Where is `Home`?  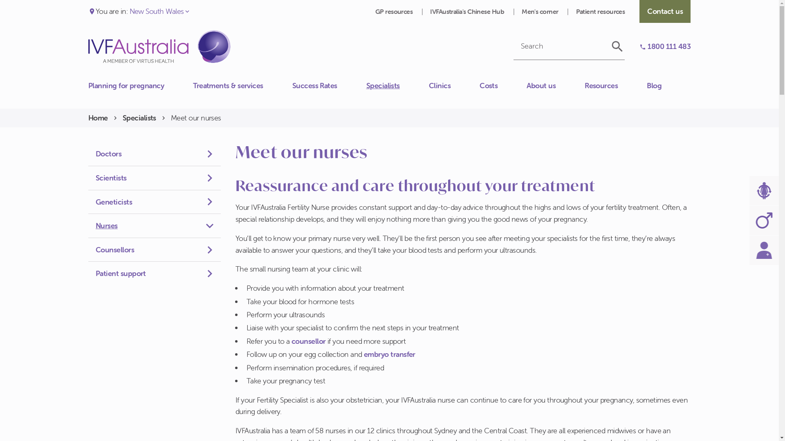 Home is located at coordinates (98, 118).